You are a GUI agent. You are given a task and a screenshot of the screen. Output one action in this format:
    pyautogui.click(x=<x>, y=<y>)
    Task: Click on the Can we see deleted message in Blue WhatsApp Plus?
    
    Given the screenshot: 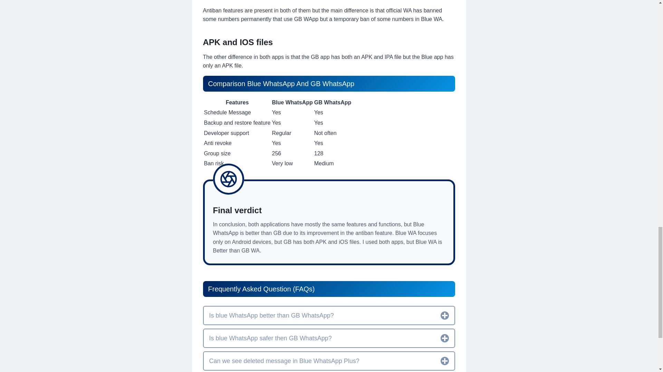 What is the action you would take?
    pyautogui.click(x=329, y=361)
    